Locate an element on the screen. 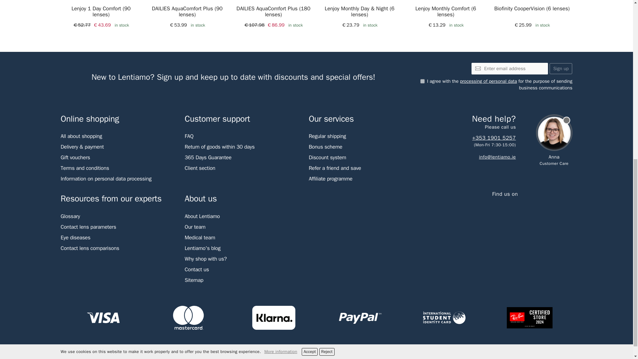 Image resolution: width=638 pixels, height=359 pixels. 1 is located at coordinates (423, 81).